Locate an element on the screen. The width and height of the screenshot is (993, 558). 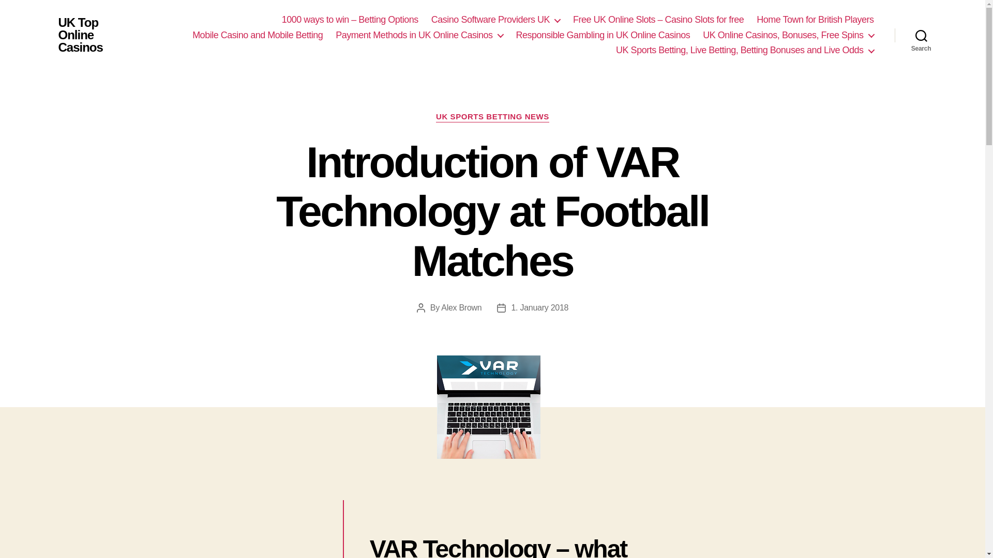
Mobile Casino and Mobile Betting is located at coordinates (258, 35).